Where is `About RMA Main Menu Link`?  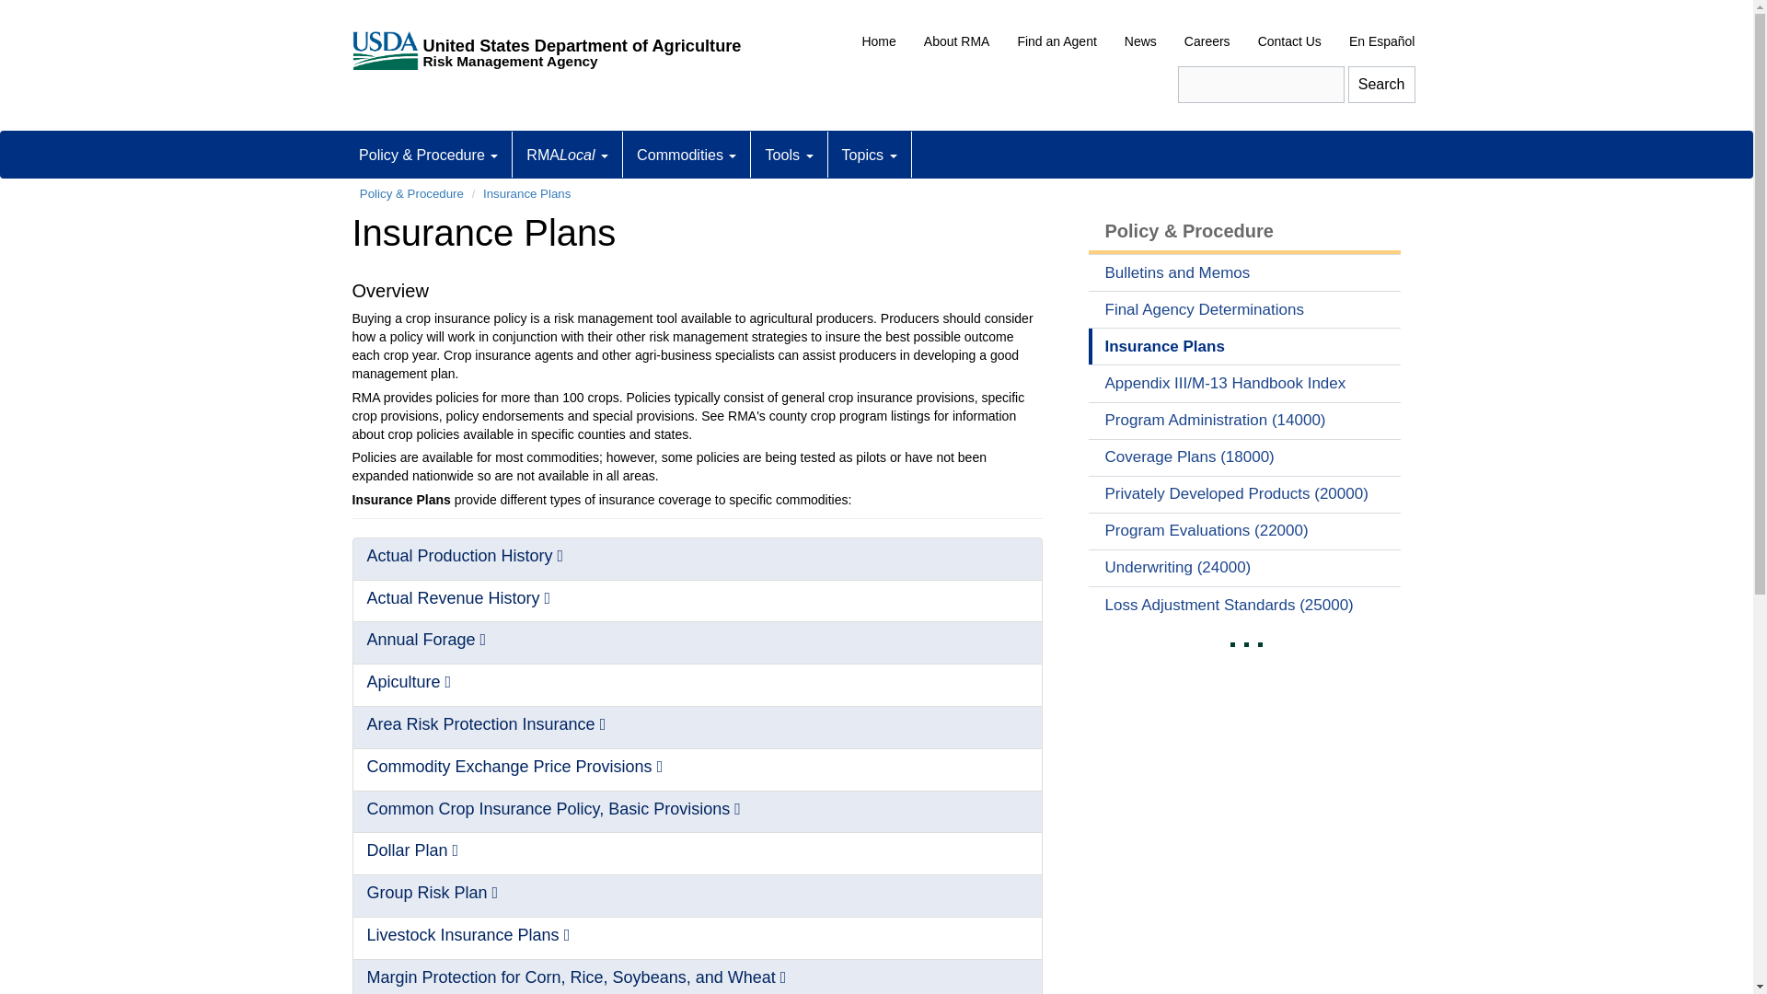
About RMA Main Menu Link is located at coordinates (956, 41).